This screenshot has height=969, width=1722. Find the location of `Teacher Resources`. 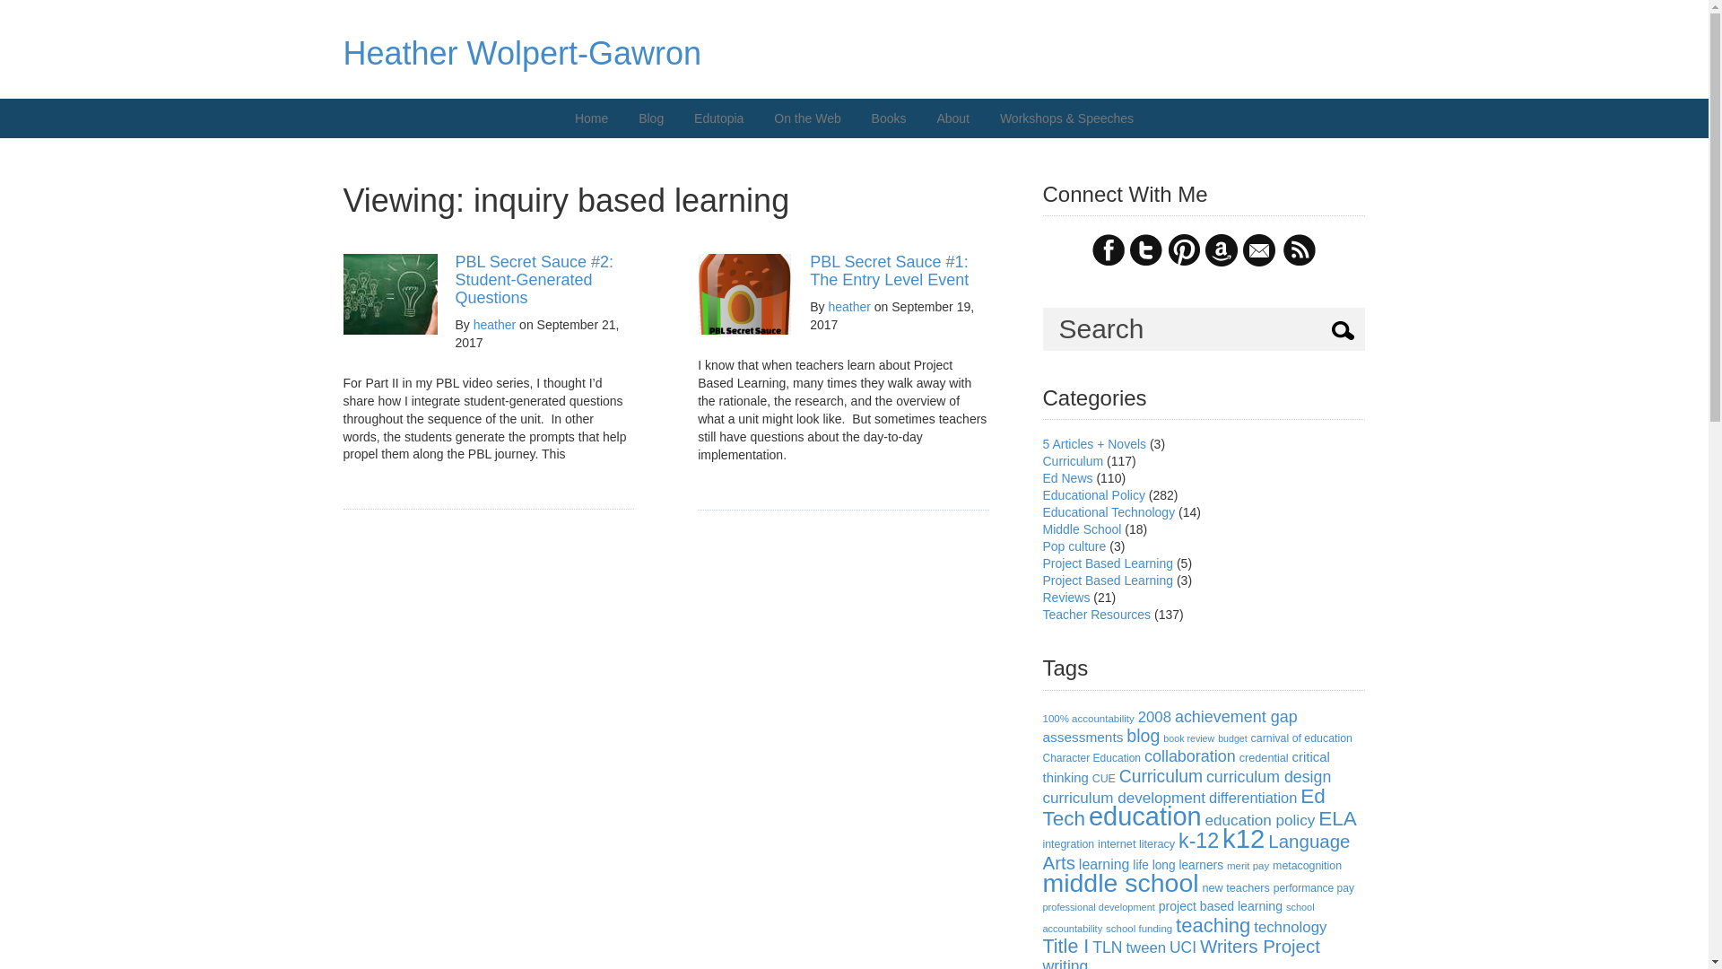

Teacher Resources is located at coordinates (1096, 615).